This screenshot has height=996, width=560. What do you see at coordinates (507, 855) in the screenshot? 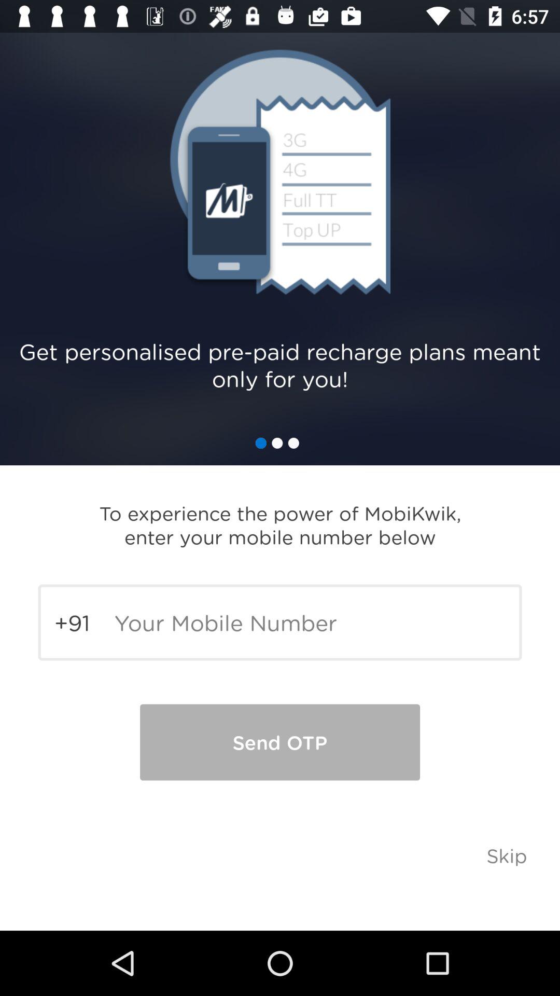
I see `jump until the skip` at bounding box center [507, 855].